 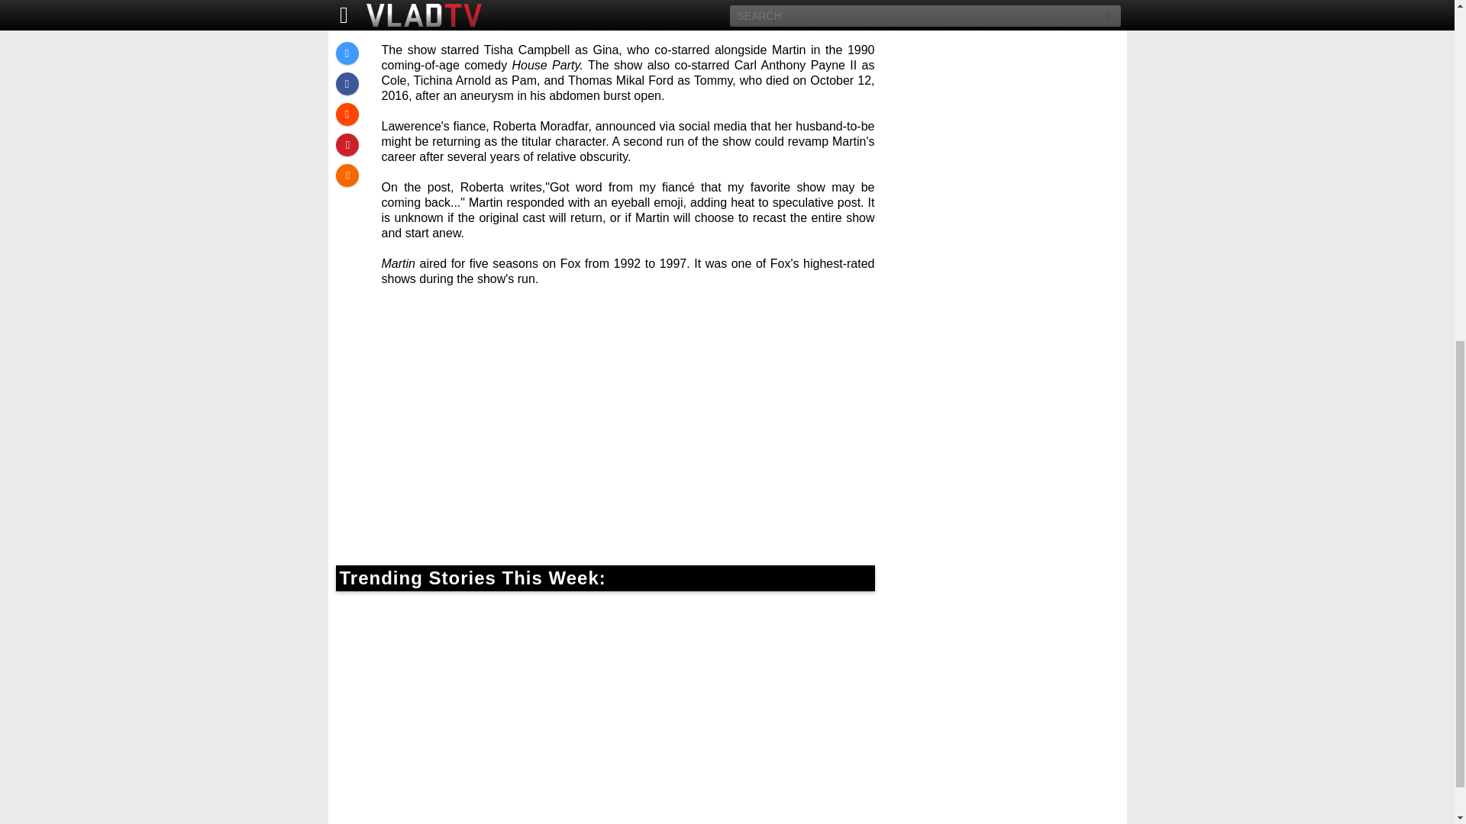 What do you see at coordinates (347, 24) in the screenshot?
I see `Icon: Post To Facebook` at bounding box center [347, 24].